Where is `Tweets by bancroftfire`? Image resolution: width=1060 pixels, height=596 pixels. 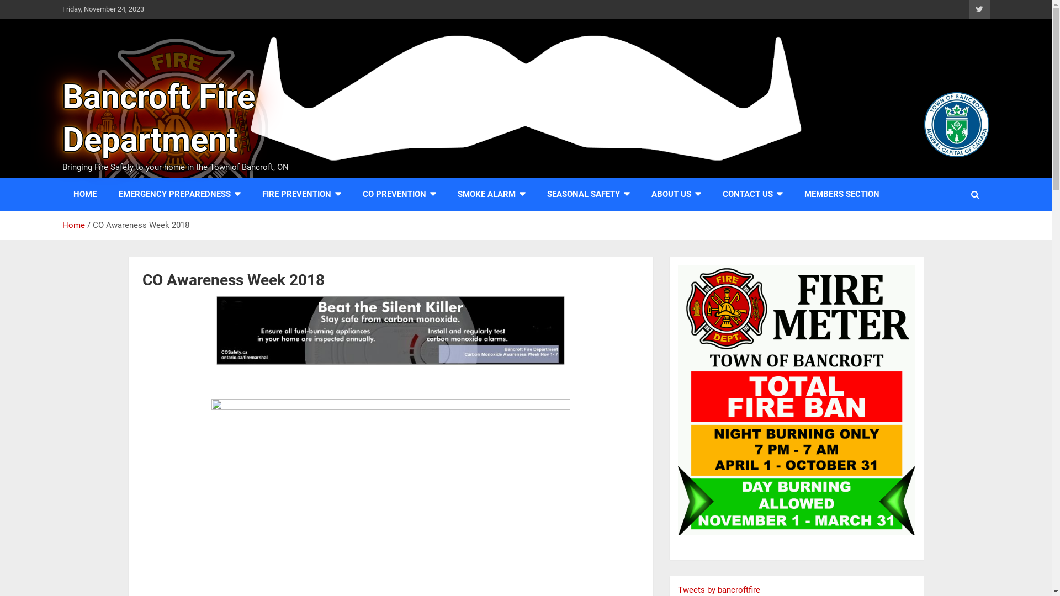 Tweets by bancroftfire is located at coordinates (719, 590).